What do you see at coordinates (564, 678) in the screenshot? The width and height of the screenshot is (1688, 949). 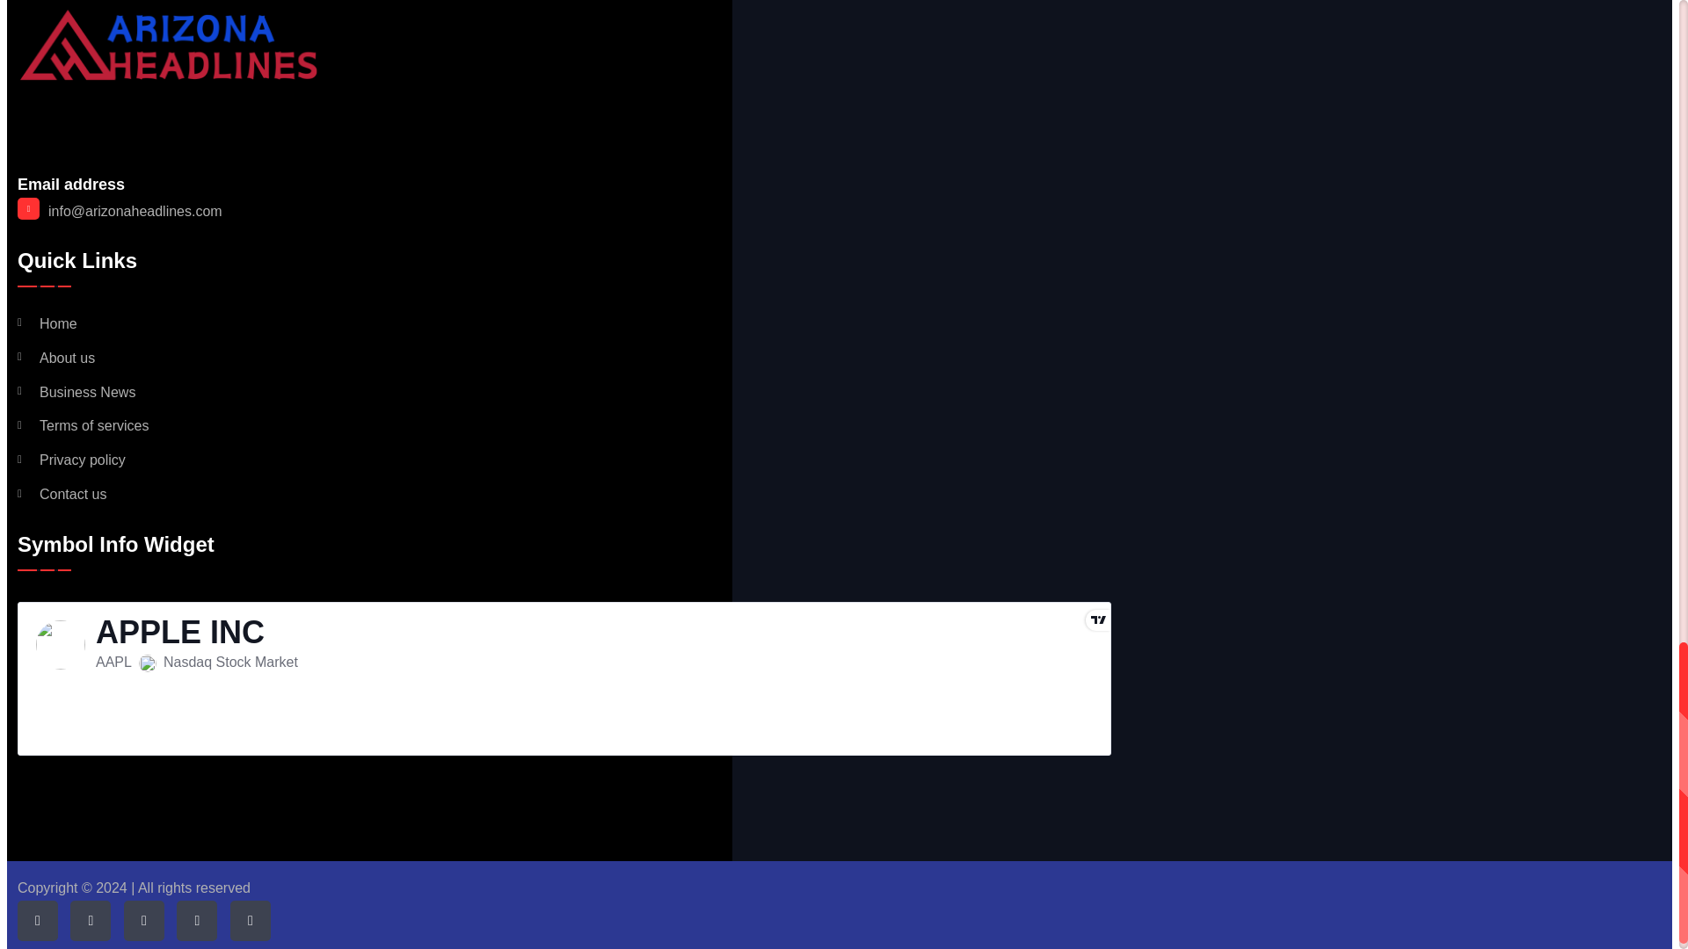 I see `symbol info TradingView widget` at bounding box center [564, 678].